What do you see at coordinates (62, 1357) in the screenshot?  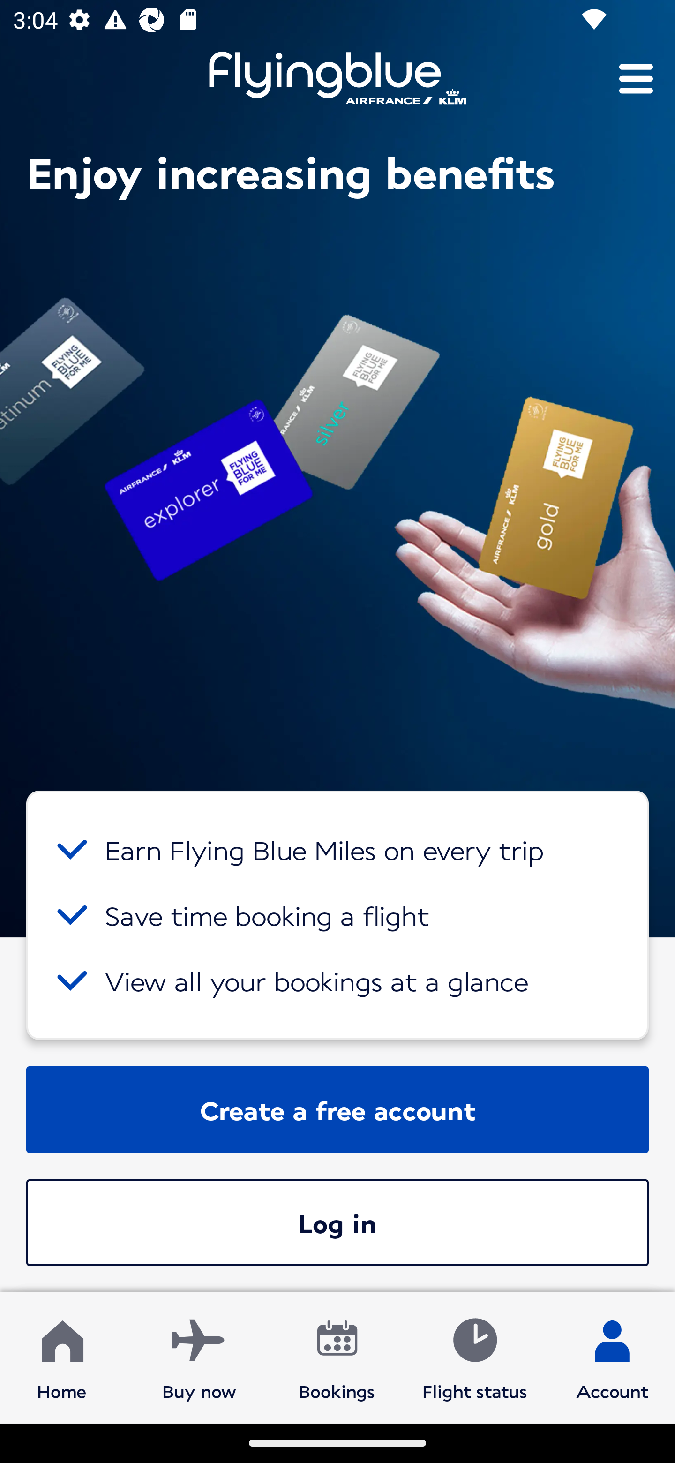 I see `Home` at bounding box center [62, 1357].